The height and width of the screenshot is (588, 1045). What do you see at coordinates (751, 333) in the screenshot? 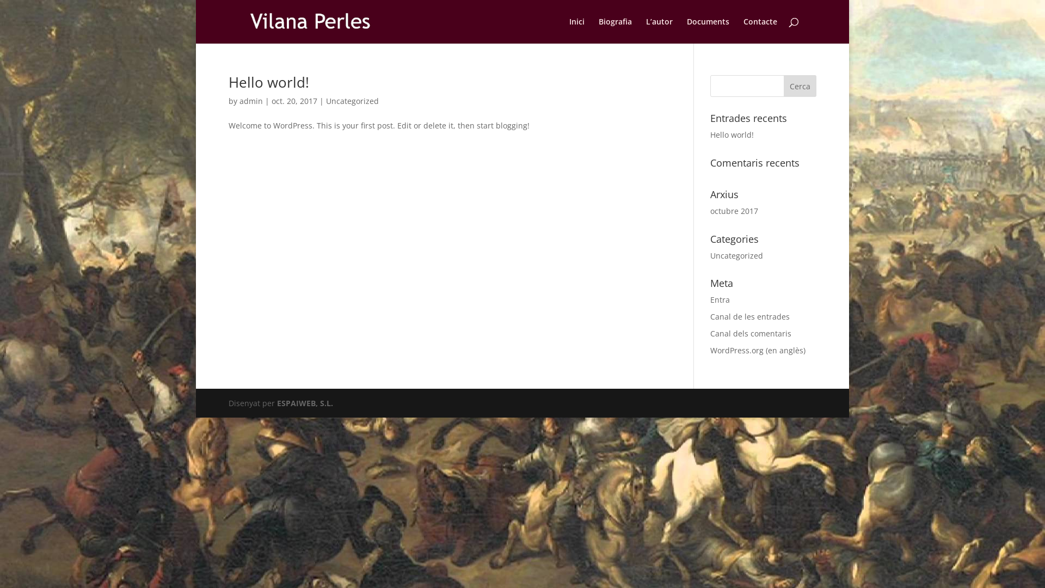
I see `Canal dels comentaris` at bounding box center [751, 333].